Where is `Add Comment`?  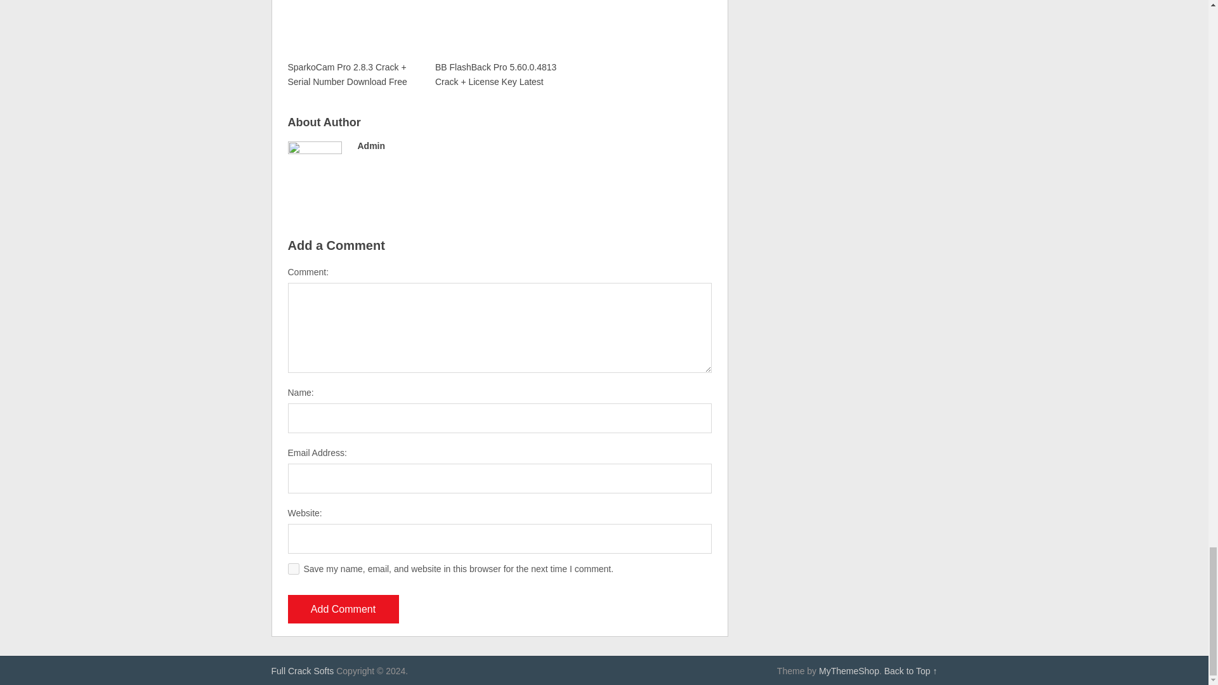
Add Comment is located at coordinates (343, 609).